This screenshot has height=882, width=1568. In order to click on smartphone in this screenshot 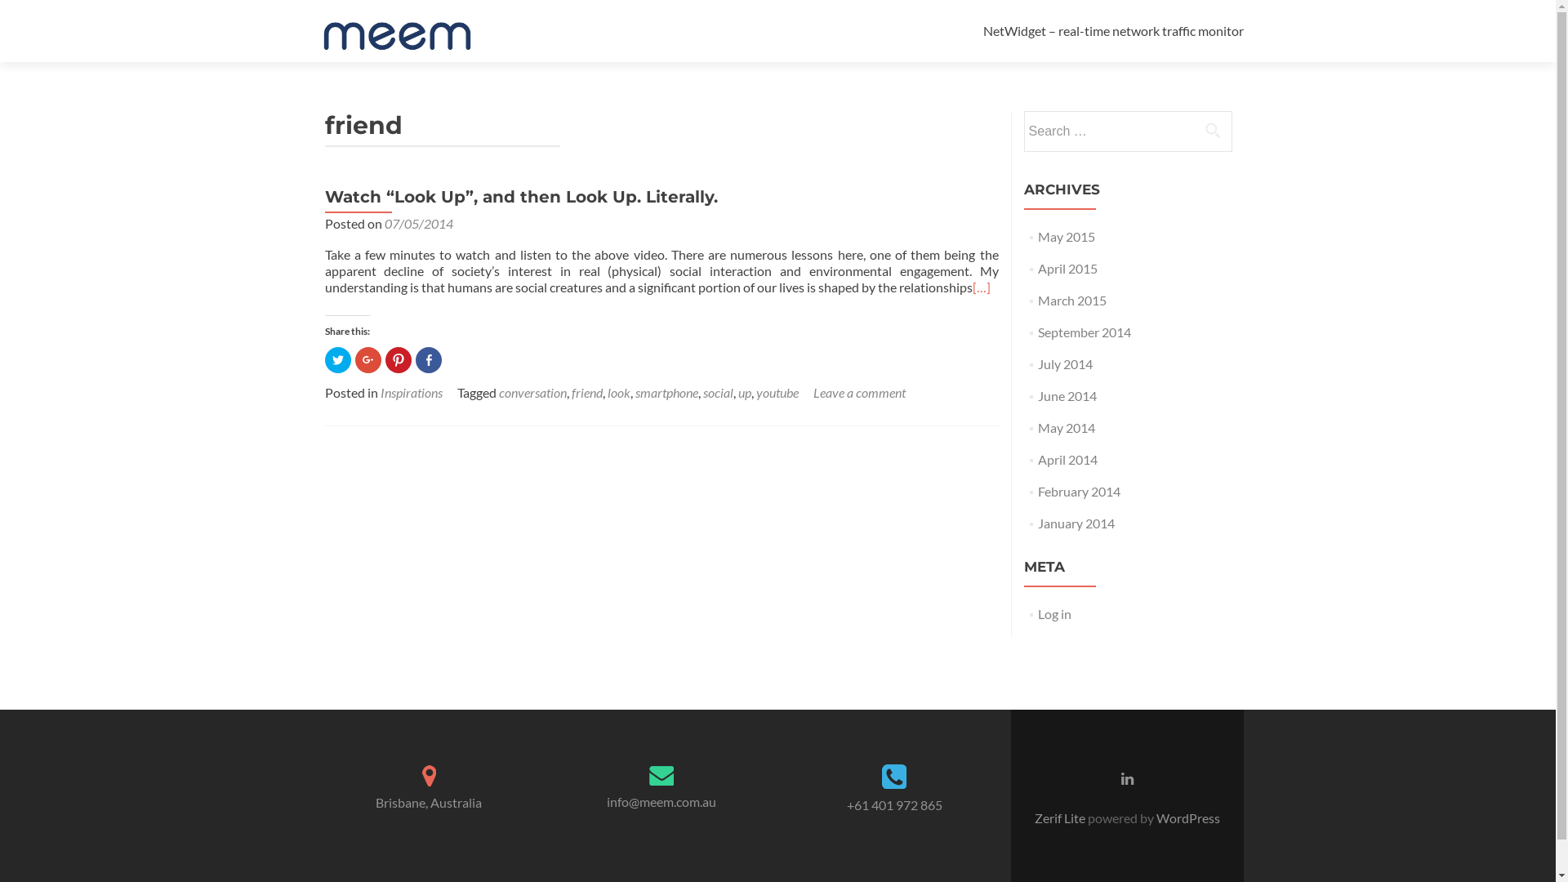, I will do `click(666, 392)`.